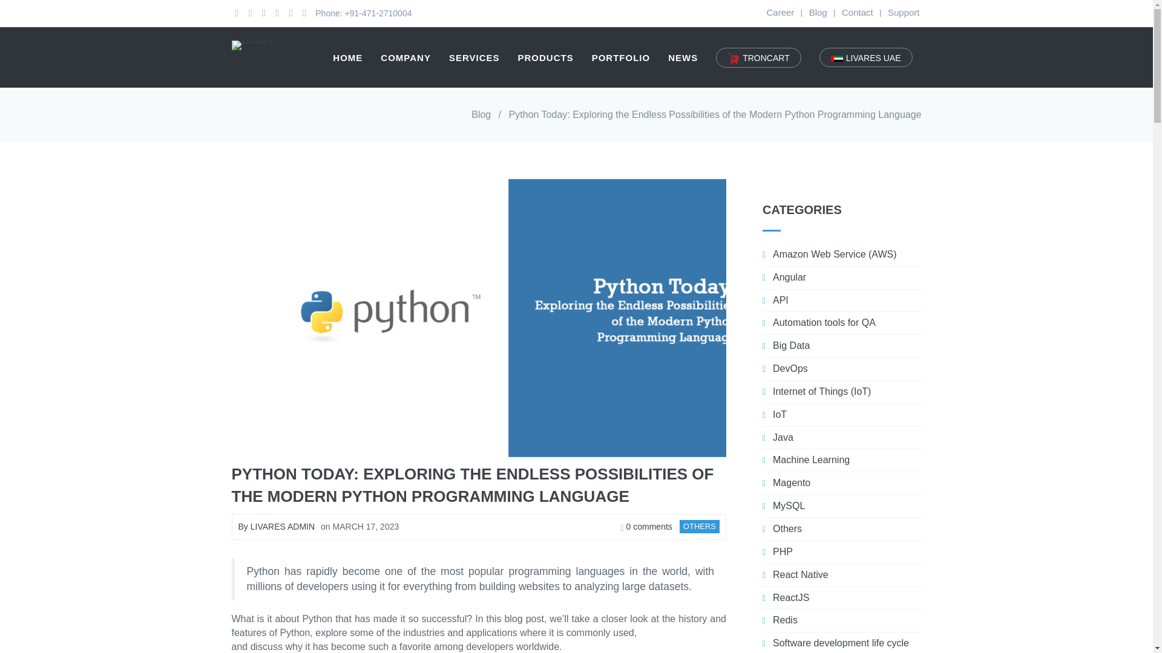 This screenshot has width=1162, height=653. What do you see at coordinates (276, 526) in the screenshot?
I see `By LIVARES ADMIN` at bounding box center [276, 526].